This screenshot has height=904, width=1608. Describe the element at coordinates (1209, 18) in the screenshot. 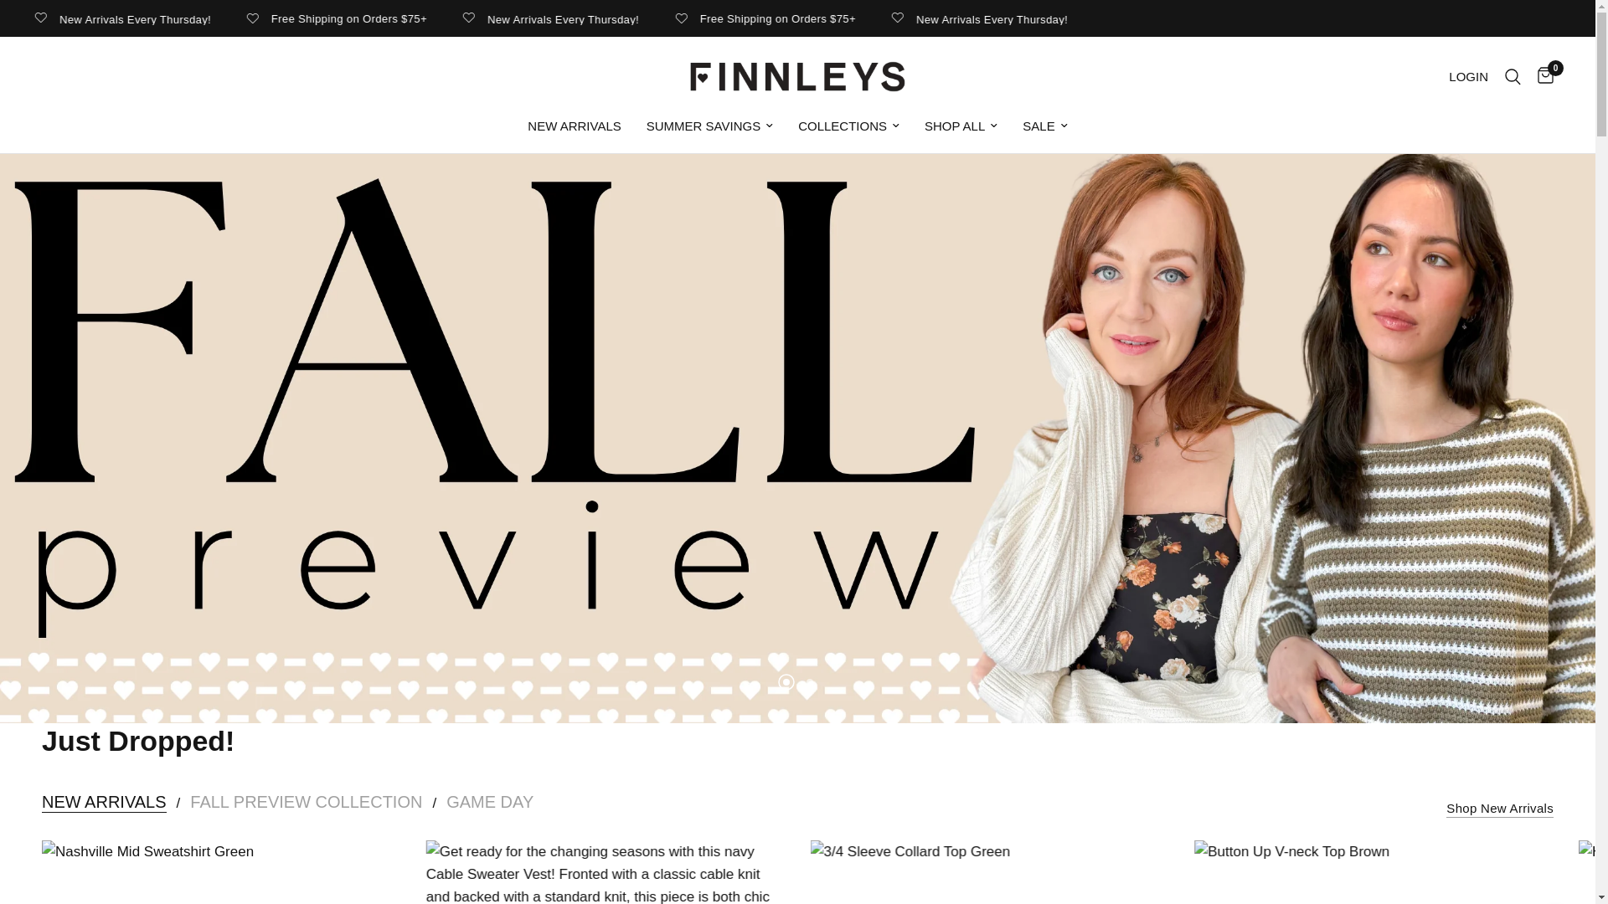

I see `New Arrivals Every Thursday!` at that location.